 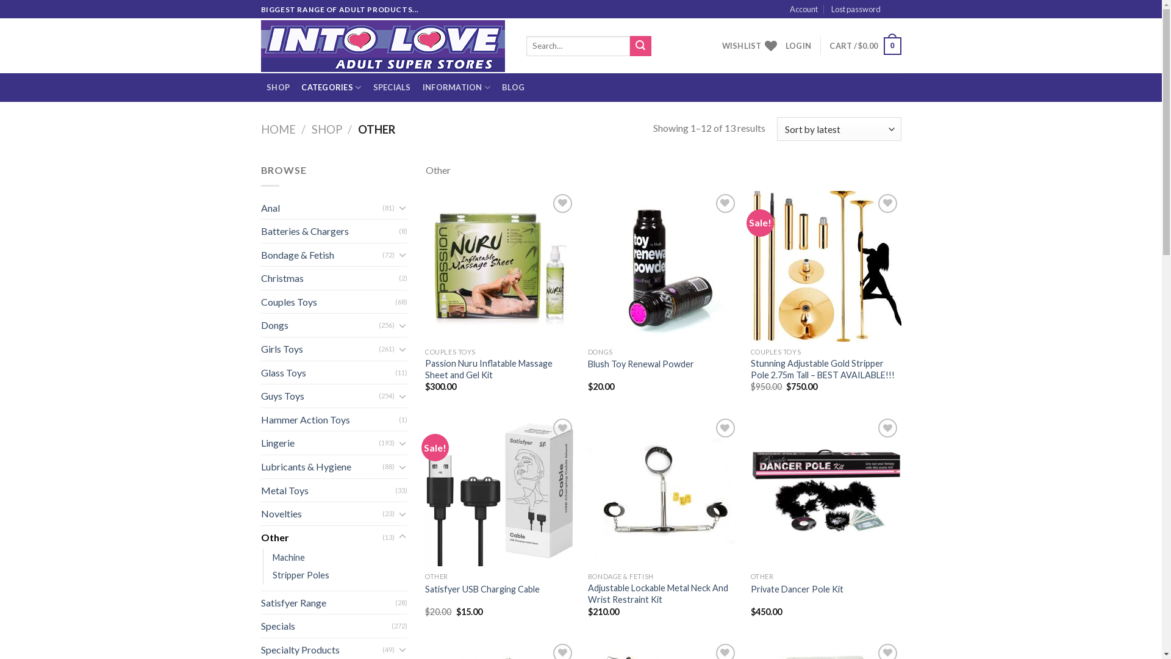 What do you see at coordinates (322, 208) in the screenshot?
I see `Anal` at bounding box center [322, 208].